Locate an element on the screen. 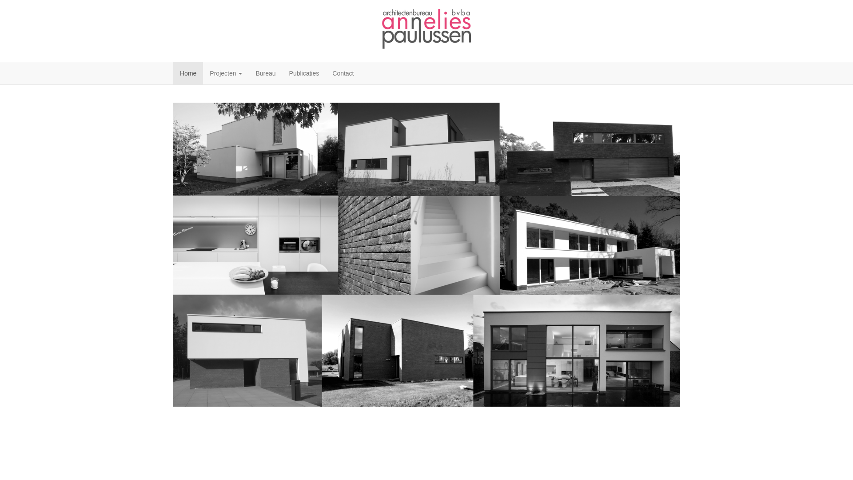 The height and width of the screenshot is (480, 853). Contact is located at coordinates (343, 73).